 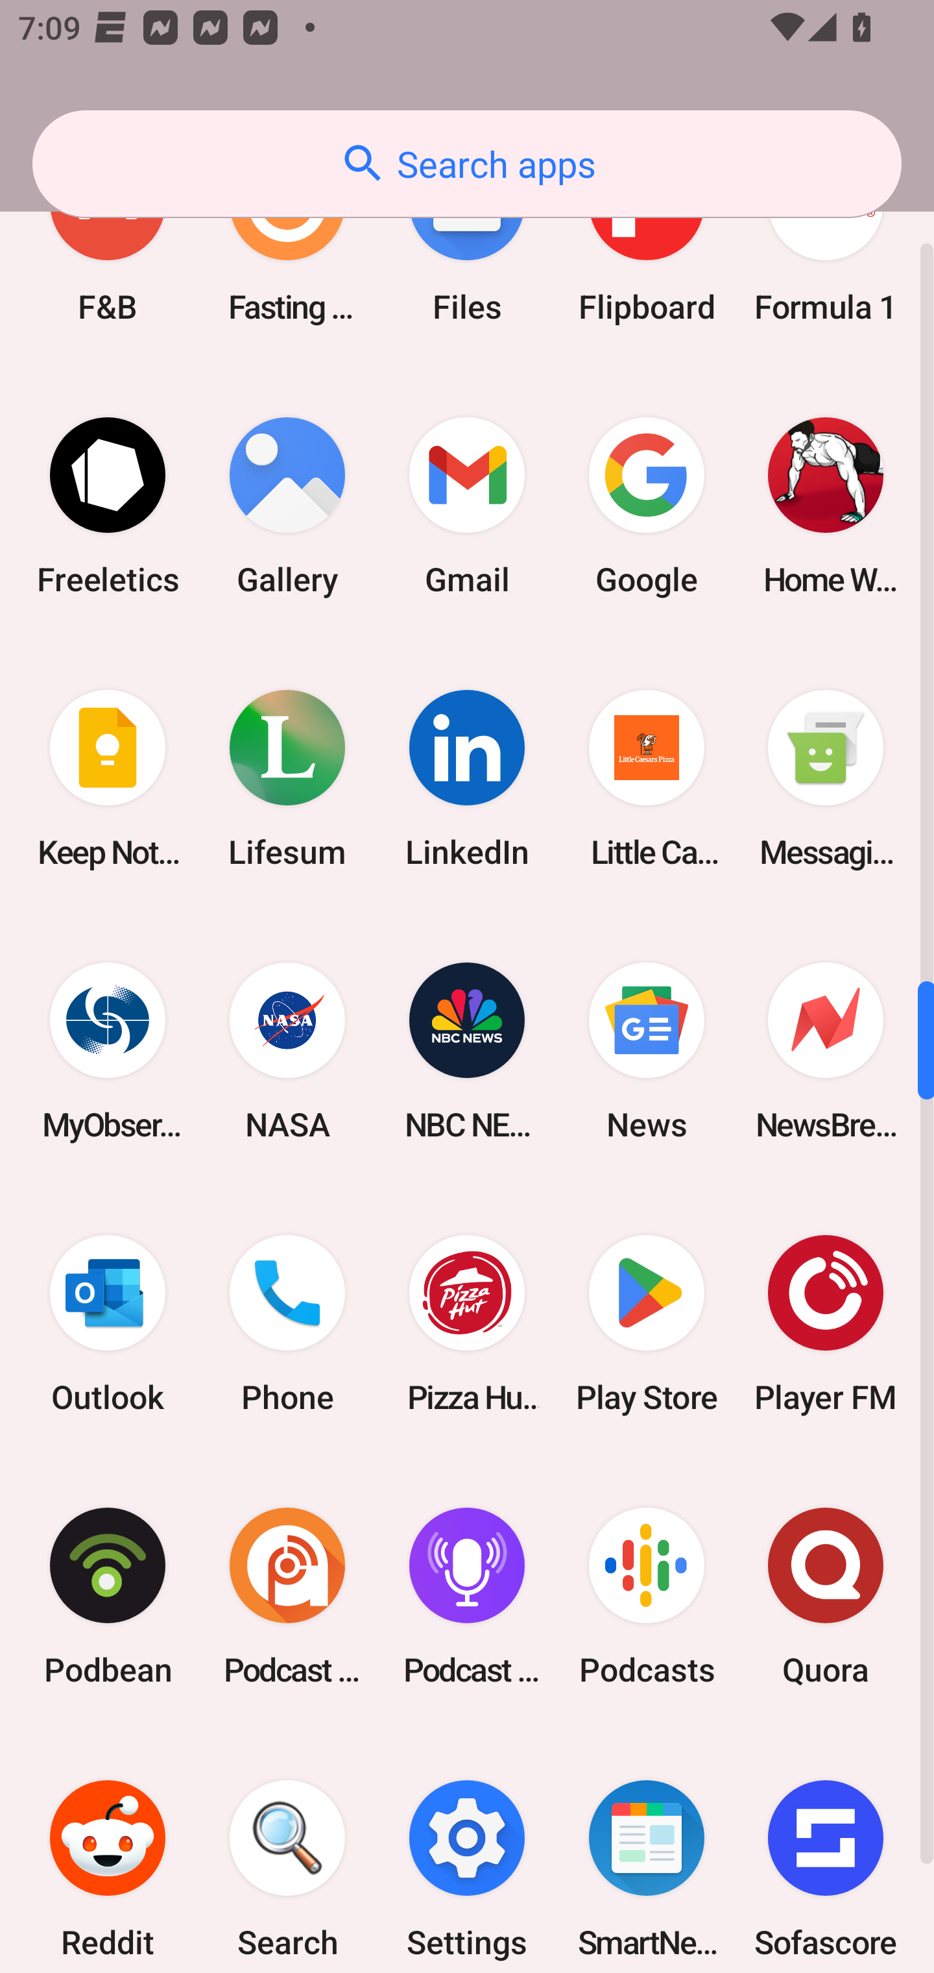 What do you see at coordinates (108, 1852) in the screenshot?
I see `Reddit` at bounding box center [108, 1852].